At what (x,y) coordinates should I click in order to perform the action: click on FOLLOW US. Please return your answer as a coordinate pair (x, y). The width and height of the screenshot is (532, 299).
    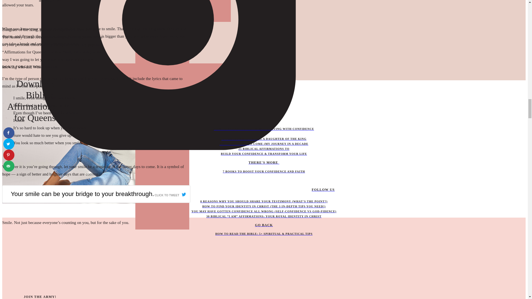
    Looking at the image, I should click on (168, 190).